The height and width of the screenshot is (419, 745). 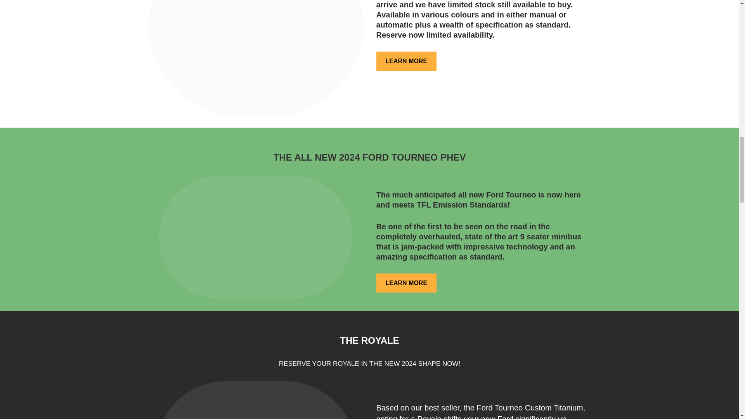 I want to click on LEARN MORE, so click(x=406, y=283).